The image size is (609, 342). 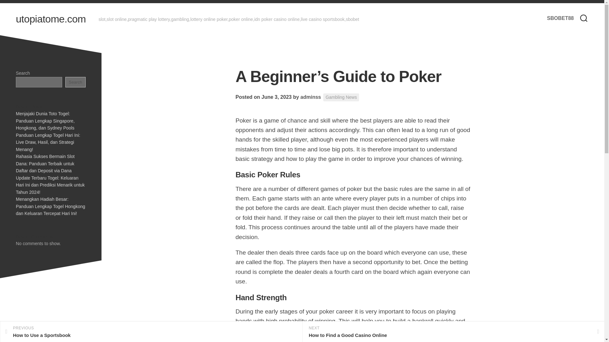 What do you see at coordinates (151, 332) in the screenshot?
I see `Posts by adminss` at bounding box center [151, 332].